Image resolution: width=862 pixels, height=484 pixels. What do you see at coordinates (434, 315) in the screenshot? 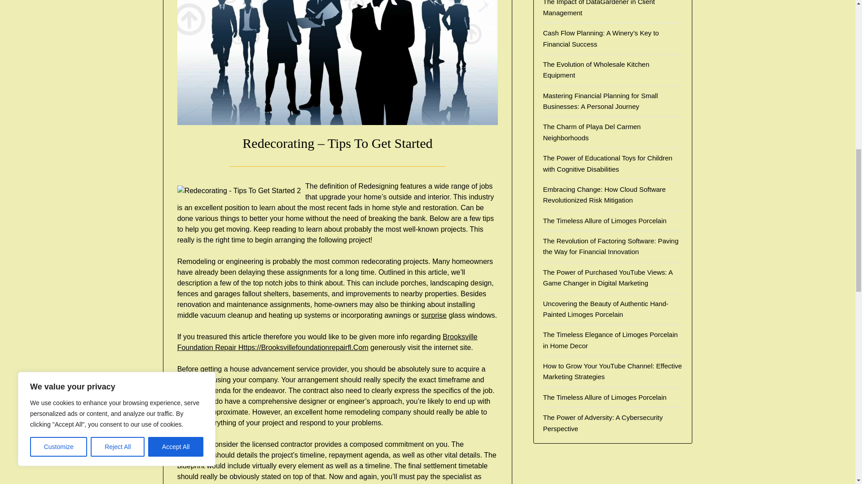
I see `surprise` at bounding box center [434, 315].